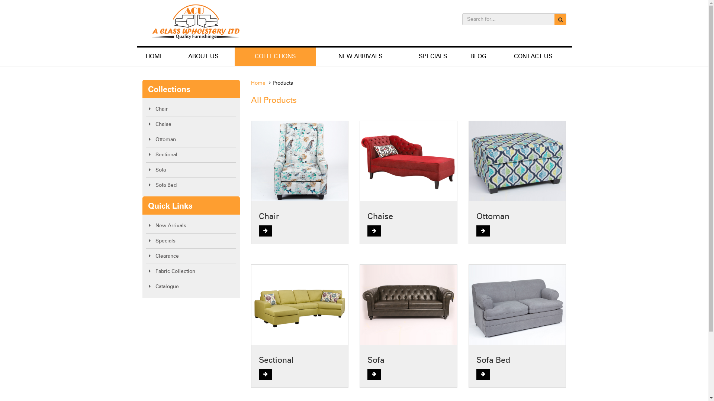 The width and height of the screenshot is (714, 401). Describe the element at coordinates (361, 57) in the screenshot. I see `NEW ARRIVALS` at that location.